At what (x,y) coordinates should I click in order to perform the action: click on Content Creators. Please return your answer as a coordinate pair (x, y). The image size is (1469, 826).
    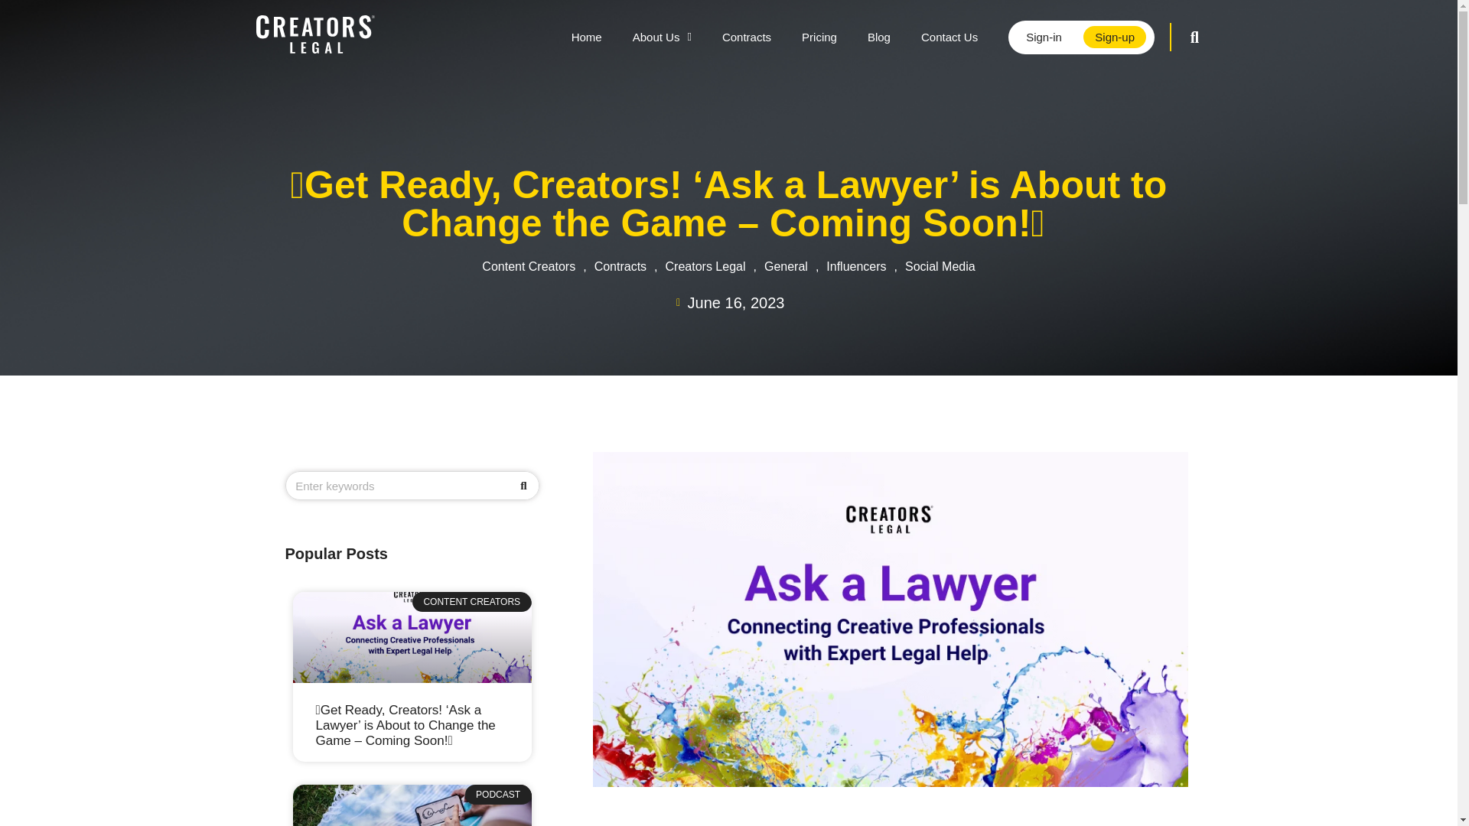
    Looking at the image, I should click on (528, 266).